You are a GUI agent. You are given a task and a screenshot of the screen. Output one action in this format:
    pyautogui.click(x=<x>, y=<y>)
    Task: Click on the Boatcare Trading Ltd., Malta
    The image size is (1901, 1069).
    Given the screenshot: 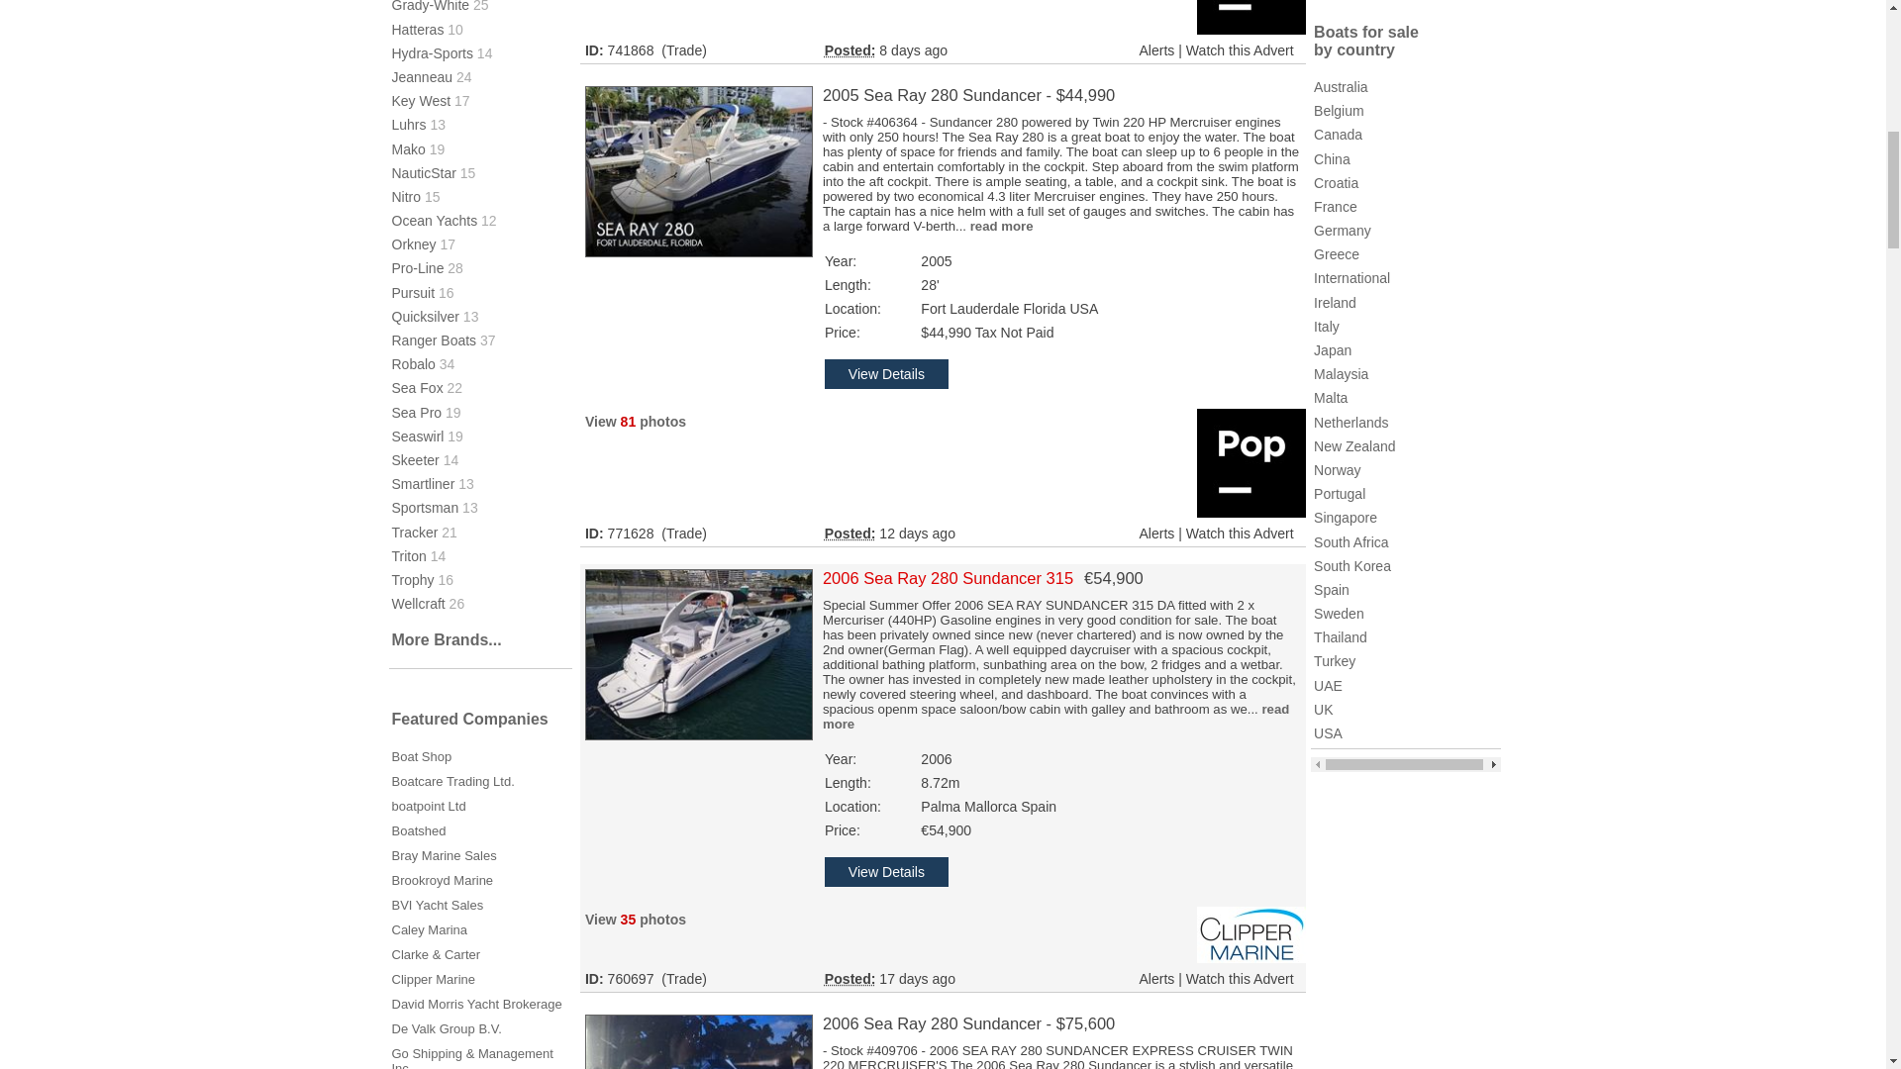 What is the action you would take?
    pyautogui.click(x=453, y=781)
    